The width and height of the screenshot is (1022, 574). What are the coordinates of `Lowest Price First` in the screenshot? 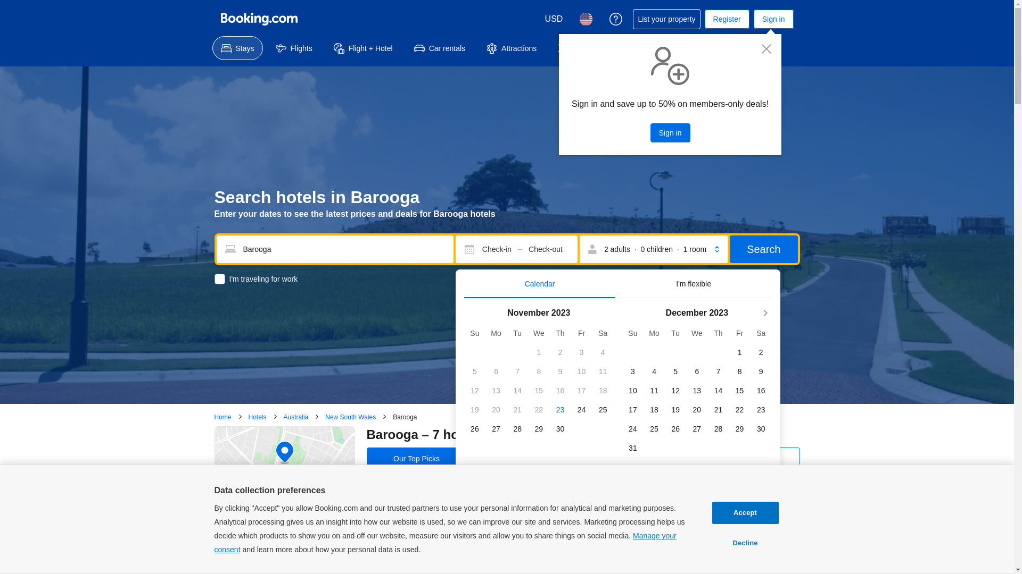 It's located at (523, 458).